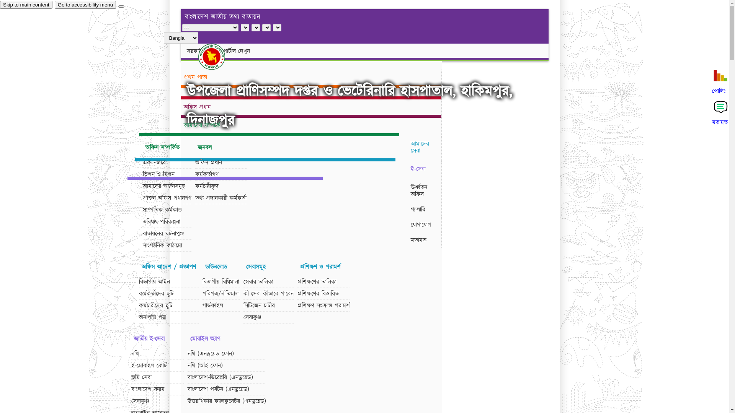 The image size is (735, 413). Describe the element at coordinates (26, 5) in the screenshot. I see `Skip to main content` at that location.